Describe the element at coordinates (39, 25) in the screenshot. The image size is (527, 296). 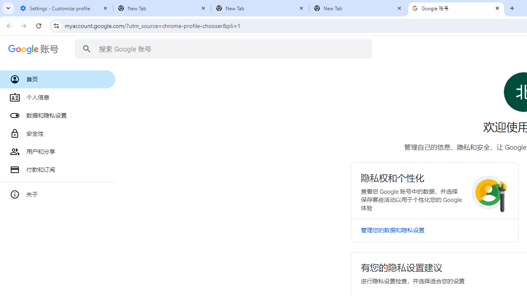
I see `Reload` at that location.